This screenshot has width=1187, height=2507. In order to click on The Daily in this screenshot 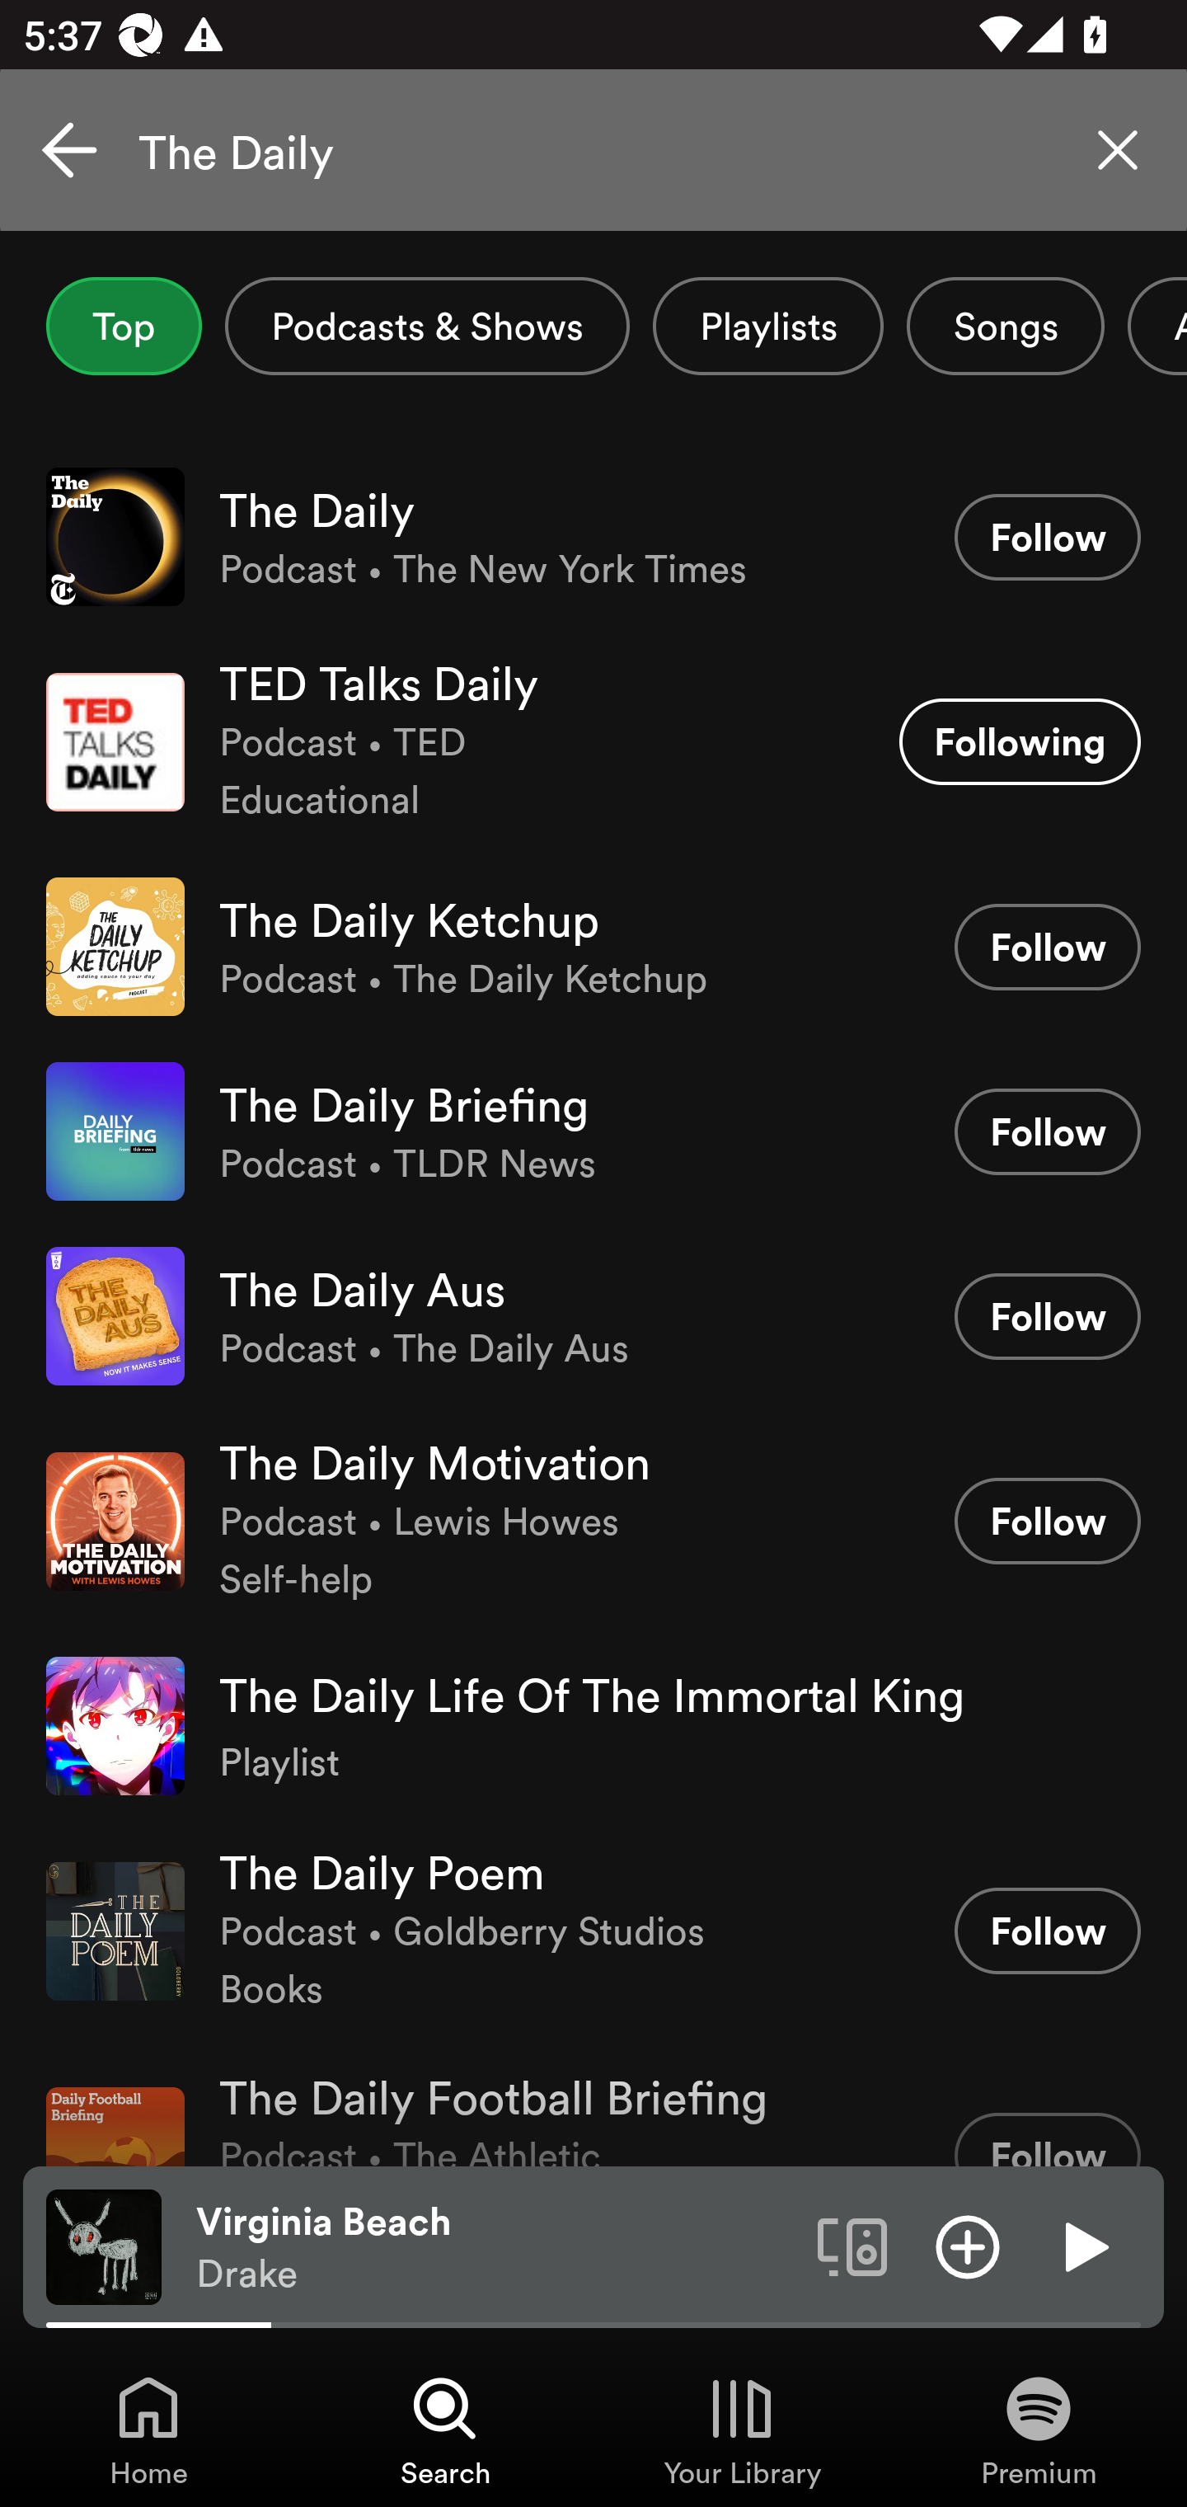, I will do `click(593, 150)`.